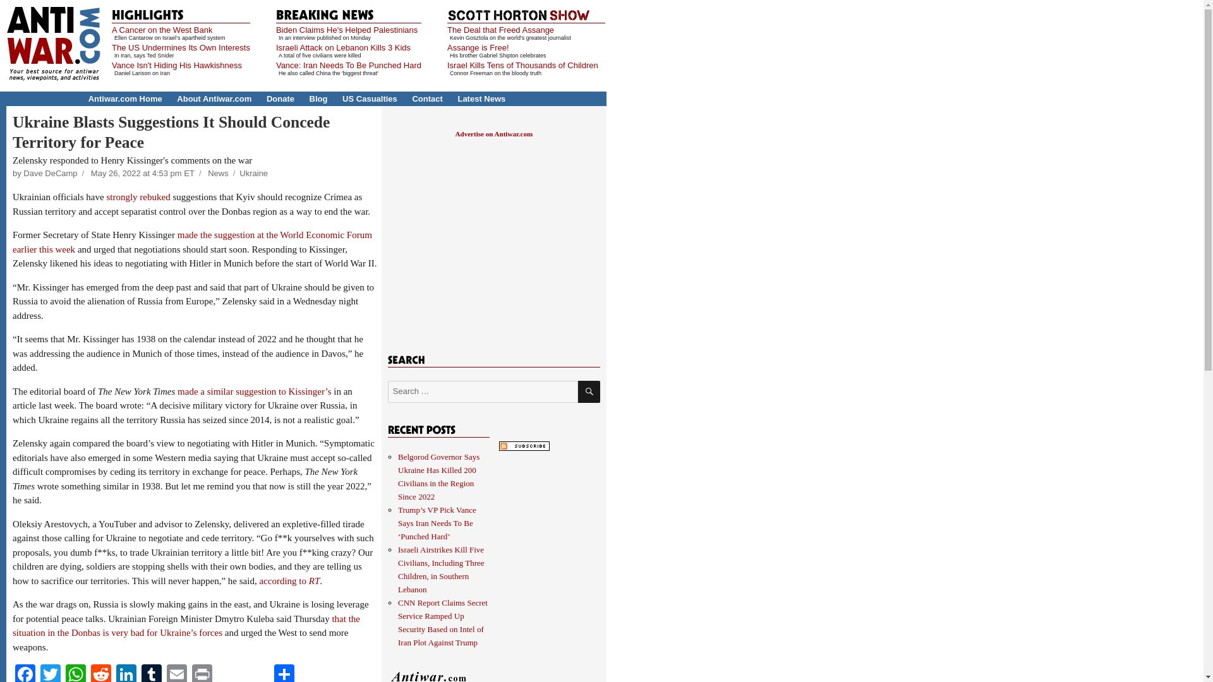  What do you see at coordinates (318, 99) in the screenshot?
I see `Blog` at bounding box center [318, 99].